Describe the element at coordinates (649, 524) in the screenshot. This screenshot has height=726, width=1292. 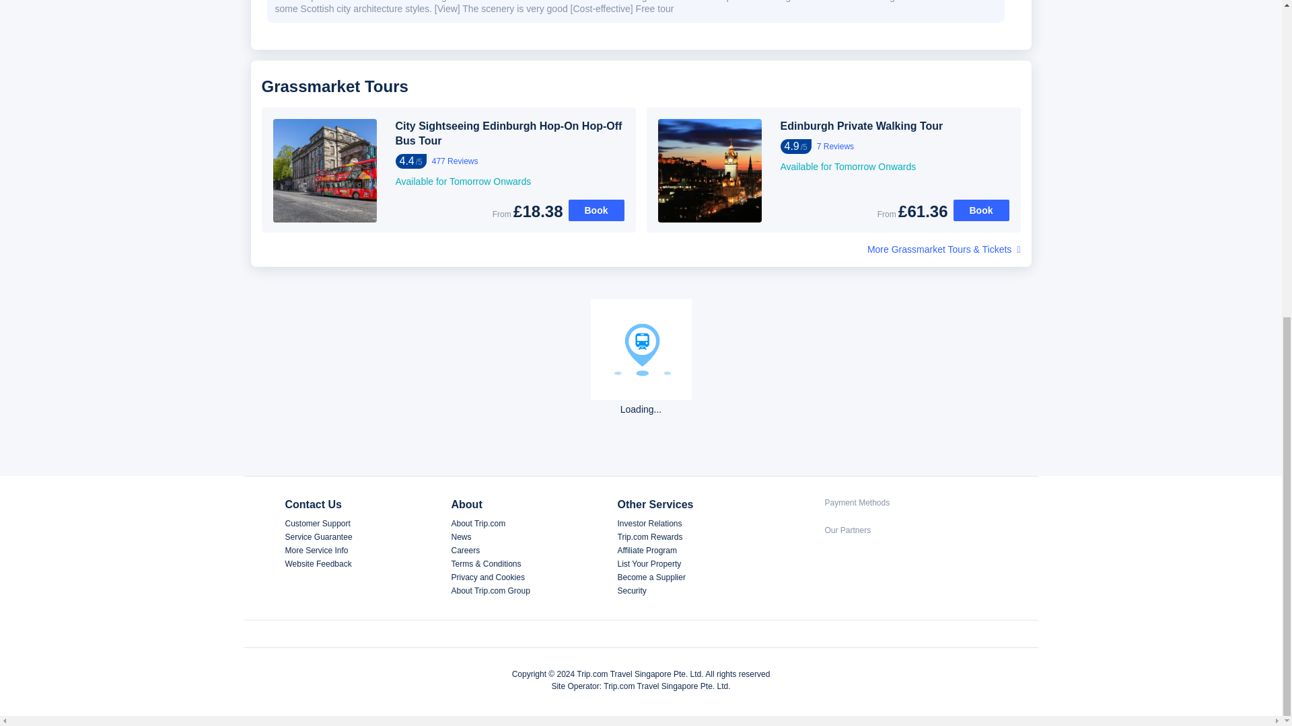
I see `Investor Relations` at that location.